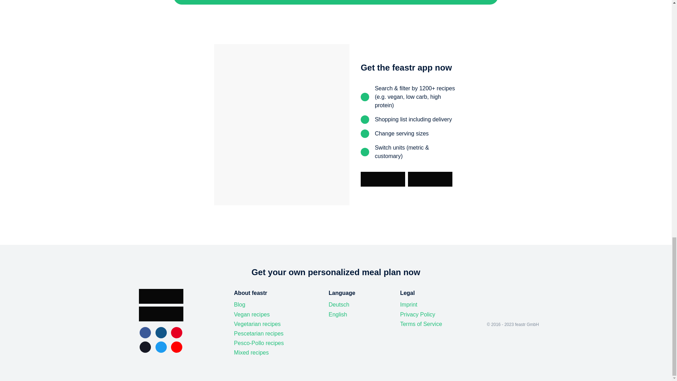 The height and width of the screenshot is (381, 677). What do you see at coordinates (259, 343) in the screenshot?
I see `Pesco-Pollo recipes` at bounding box center [259, 343].